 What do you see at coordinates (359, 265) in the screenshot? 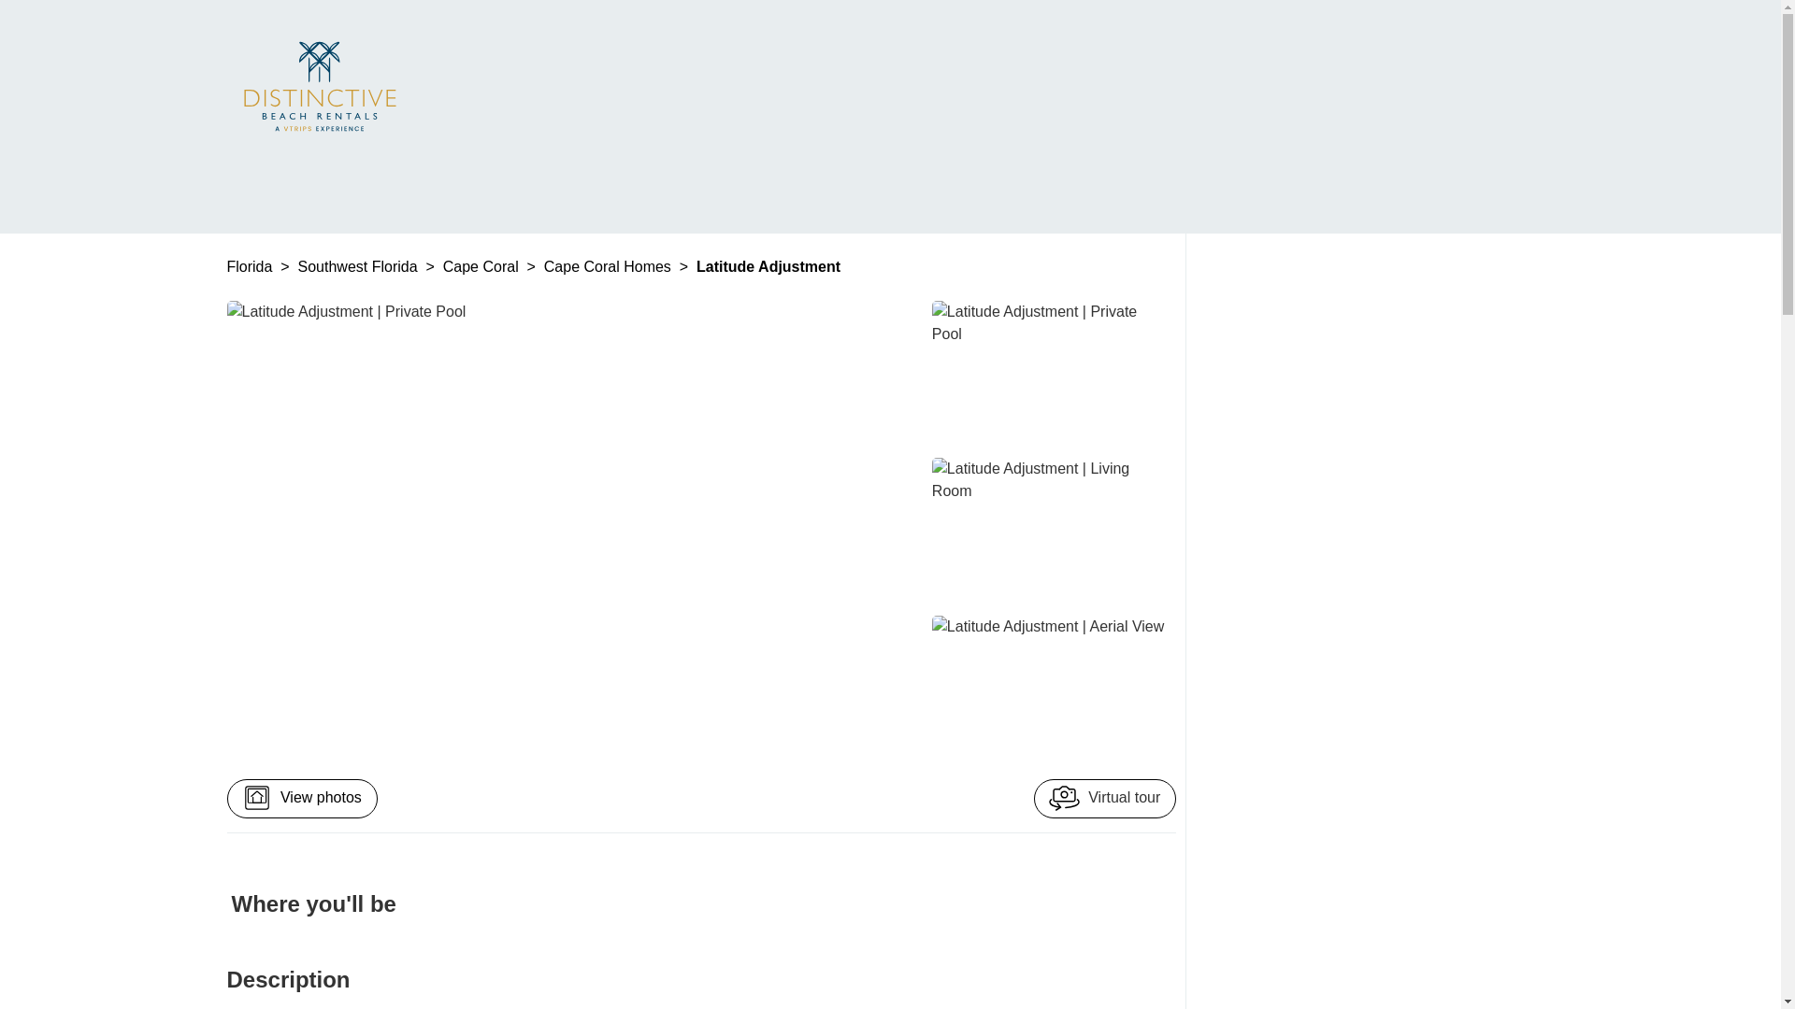
I see `Southwest Florida` at bounding box center [359, 265].